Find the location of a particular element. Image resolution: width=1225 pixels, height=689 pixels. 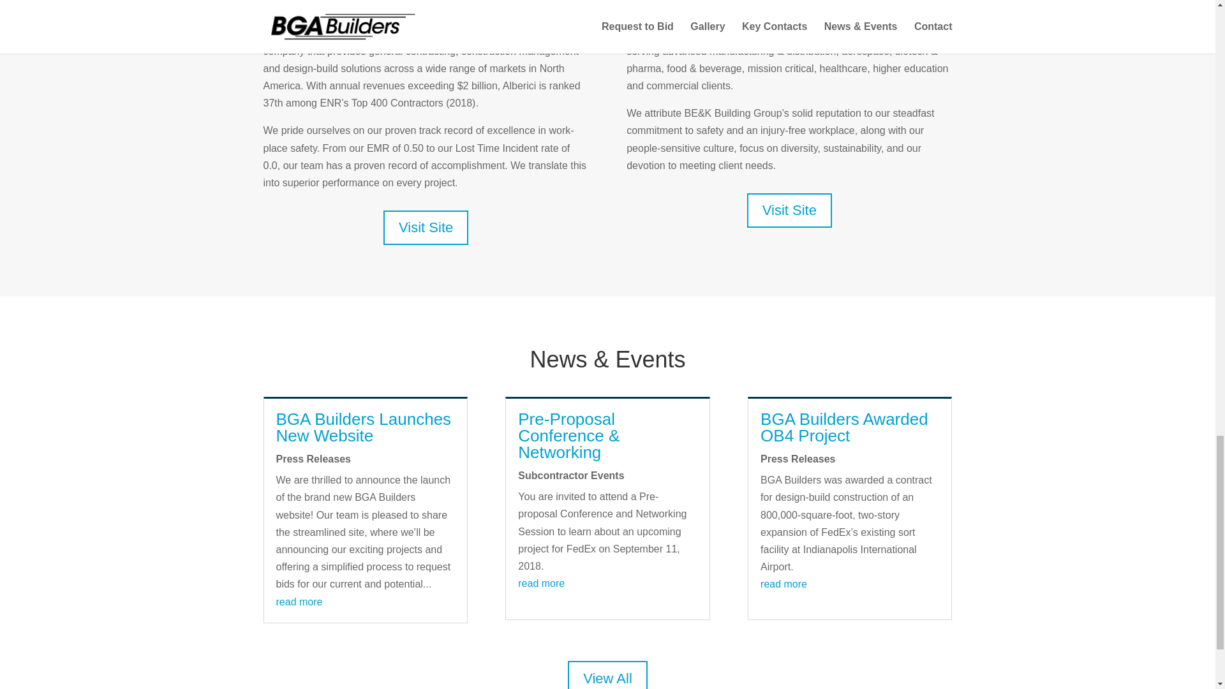

Visit Site is located at coordinates (425, 228).